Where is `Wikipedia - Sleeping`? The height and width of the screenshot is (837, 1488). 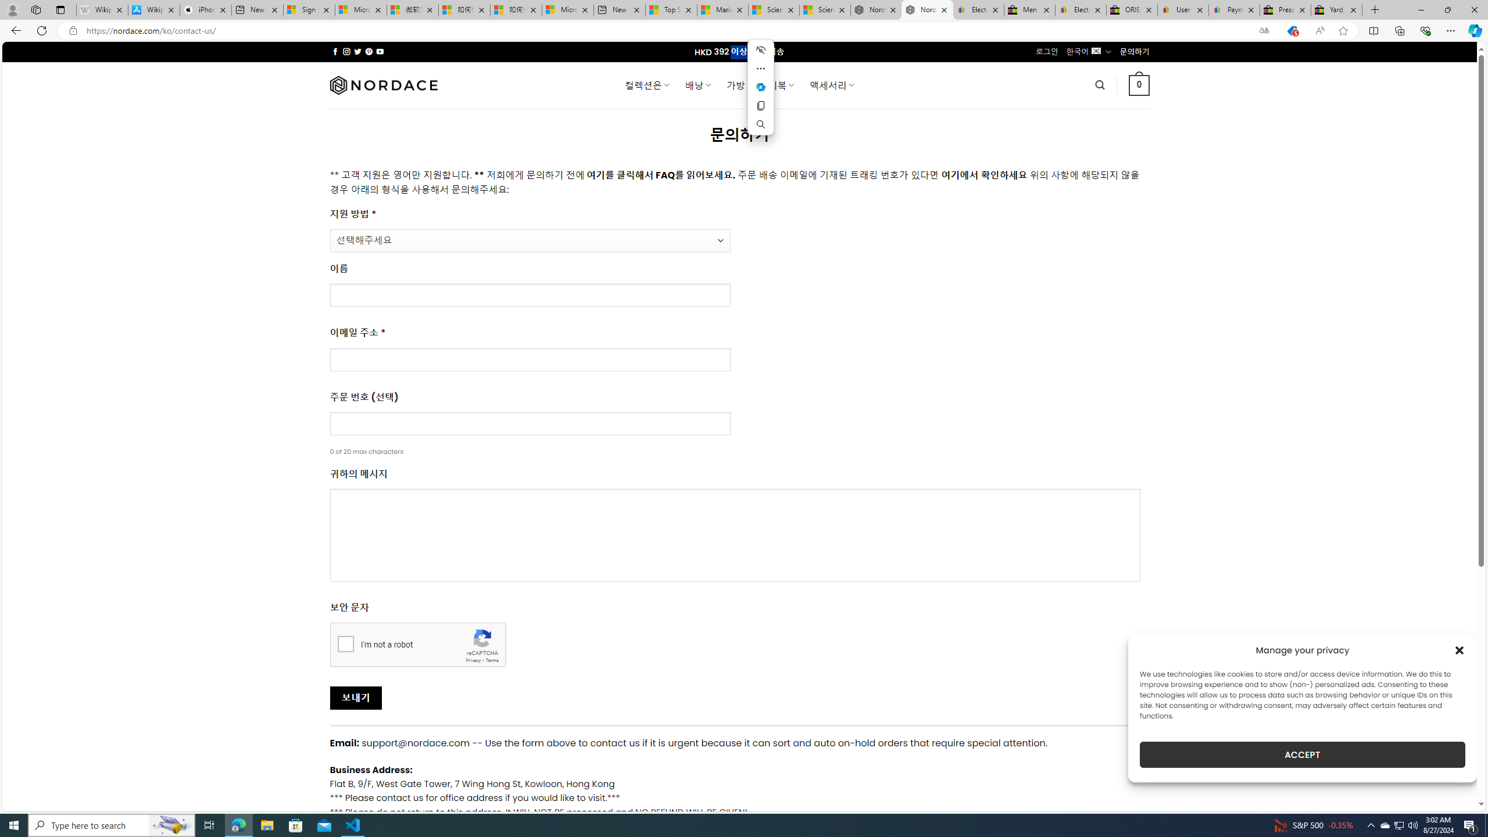
Wikipedia - Sleeping is located at coordinates (101, 10).